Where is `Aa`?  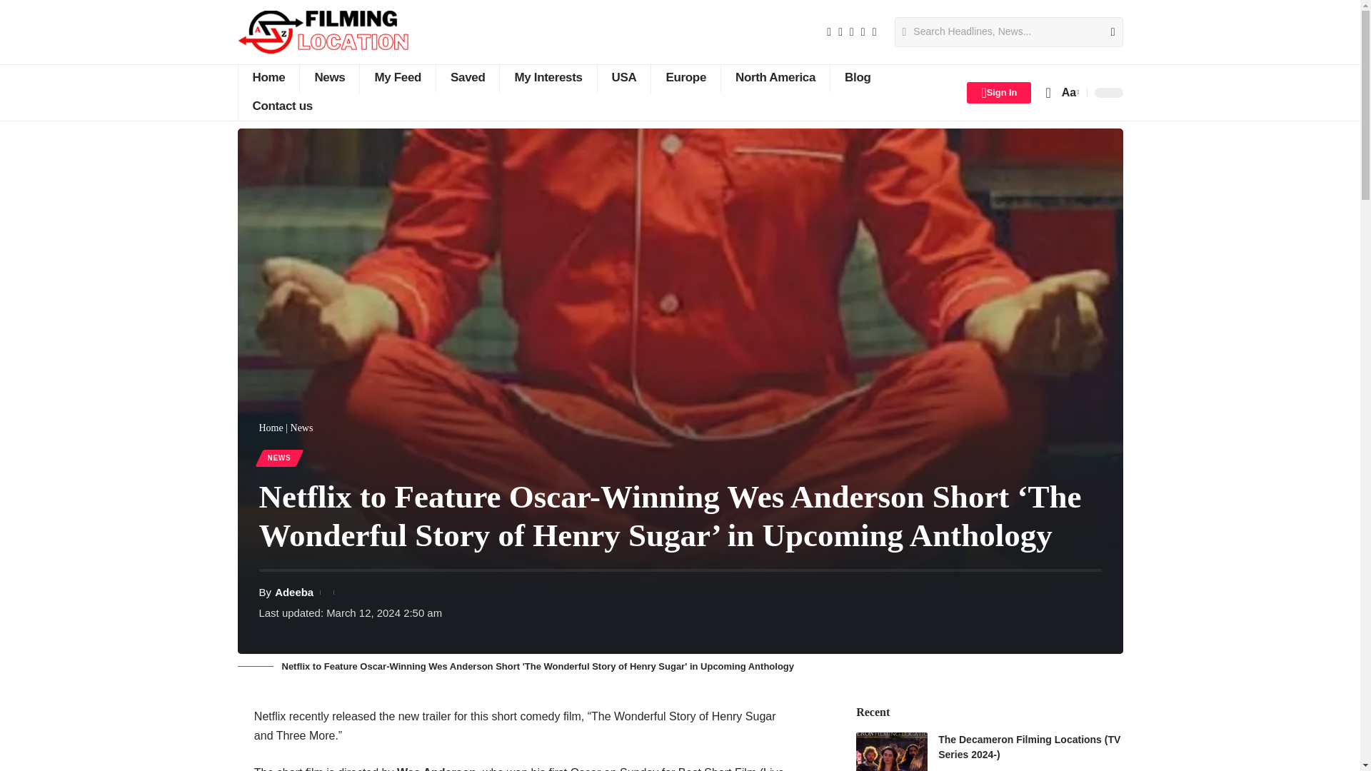
Aa is located at coordinates (1069, 91).